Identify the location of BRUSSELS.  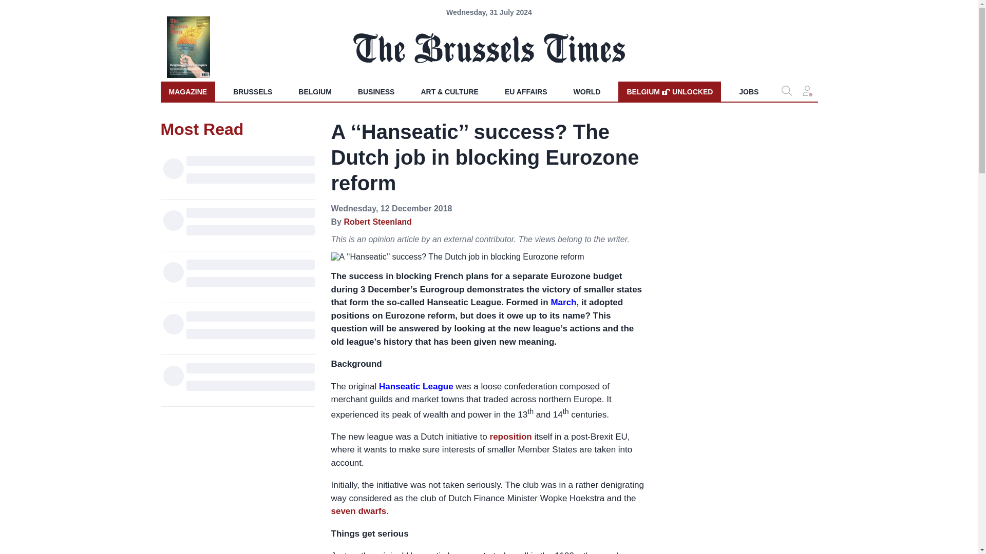
(252, 91).